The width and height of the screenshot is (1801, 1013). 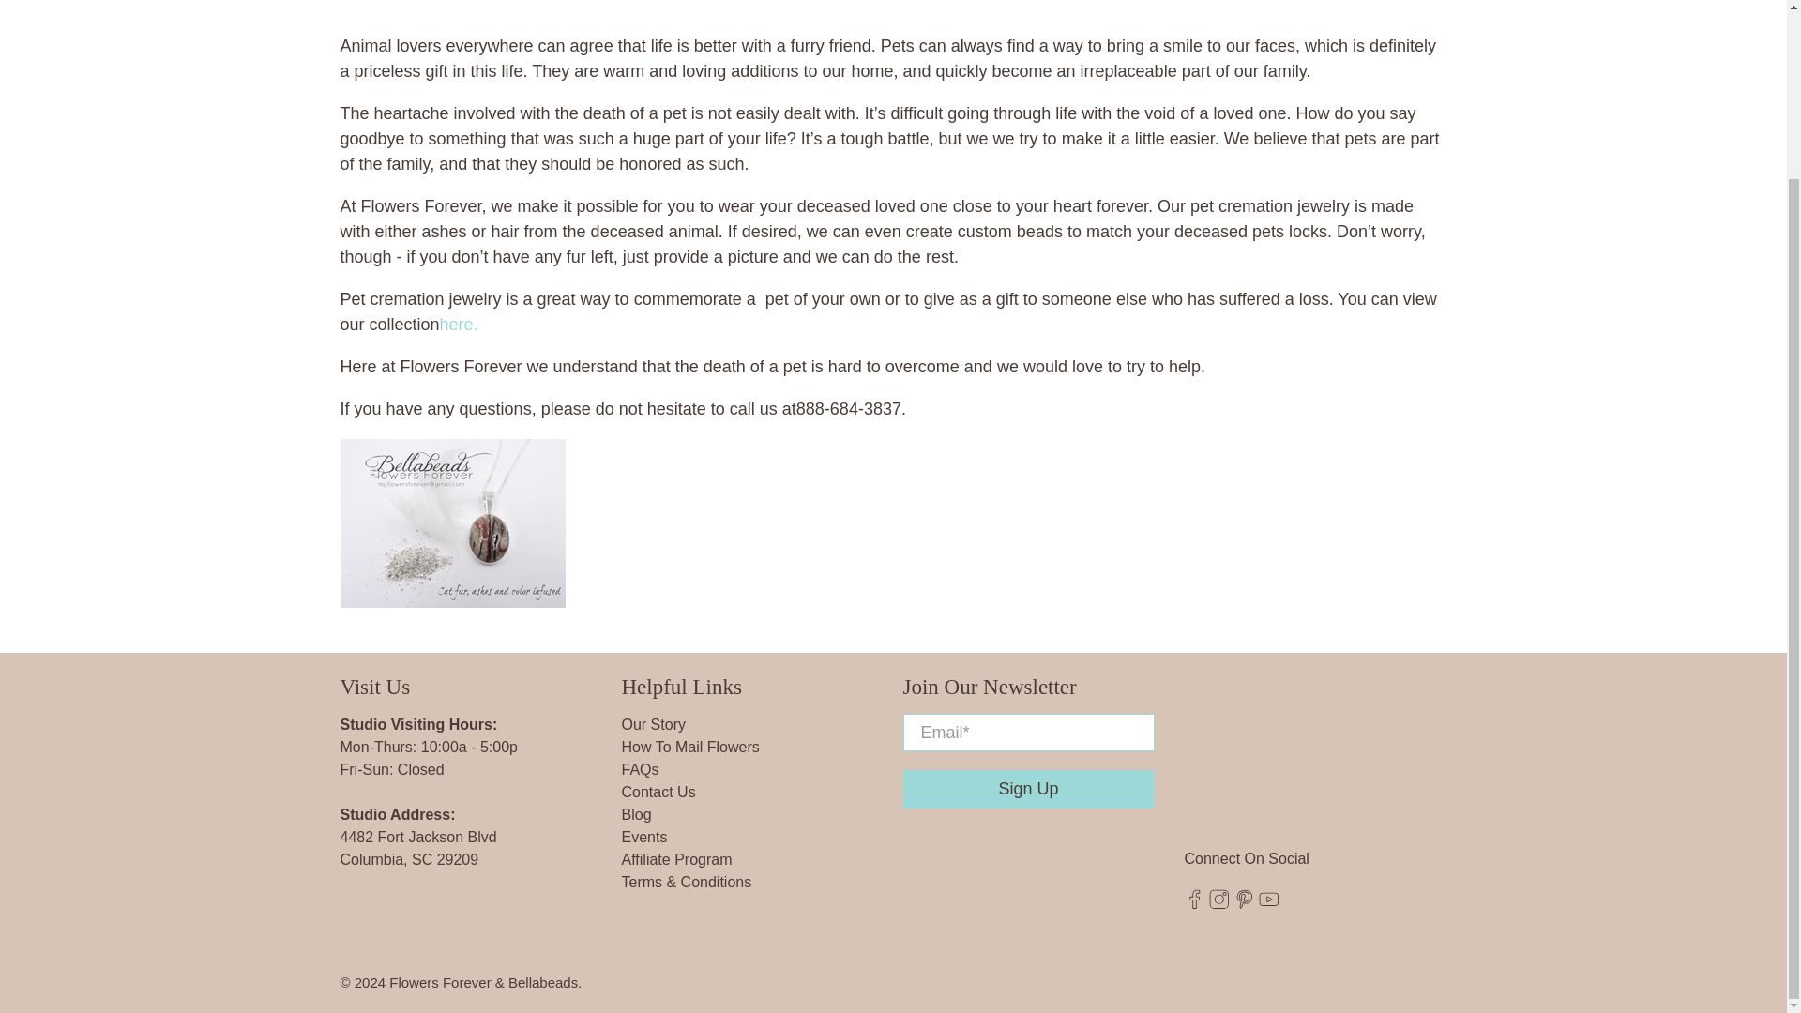 I want to click on here., so click(x=459, y=325).